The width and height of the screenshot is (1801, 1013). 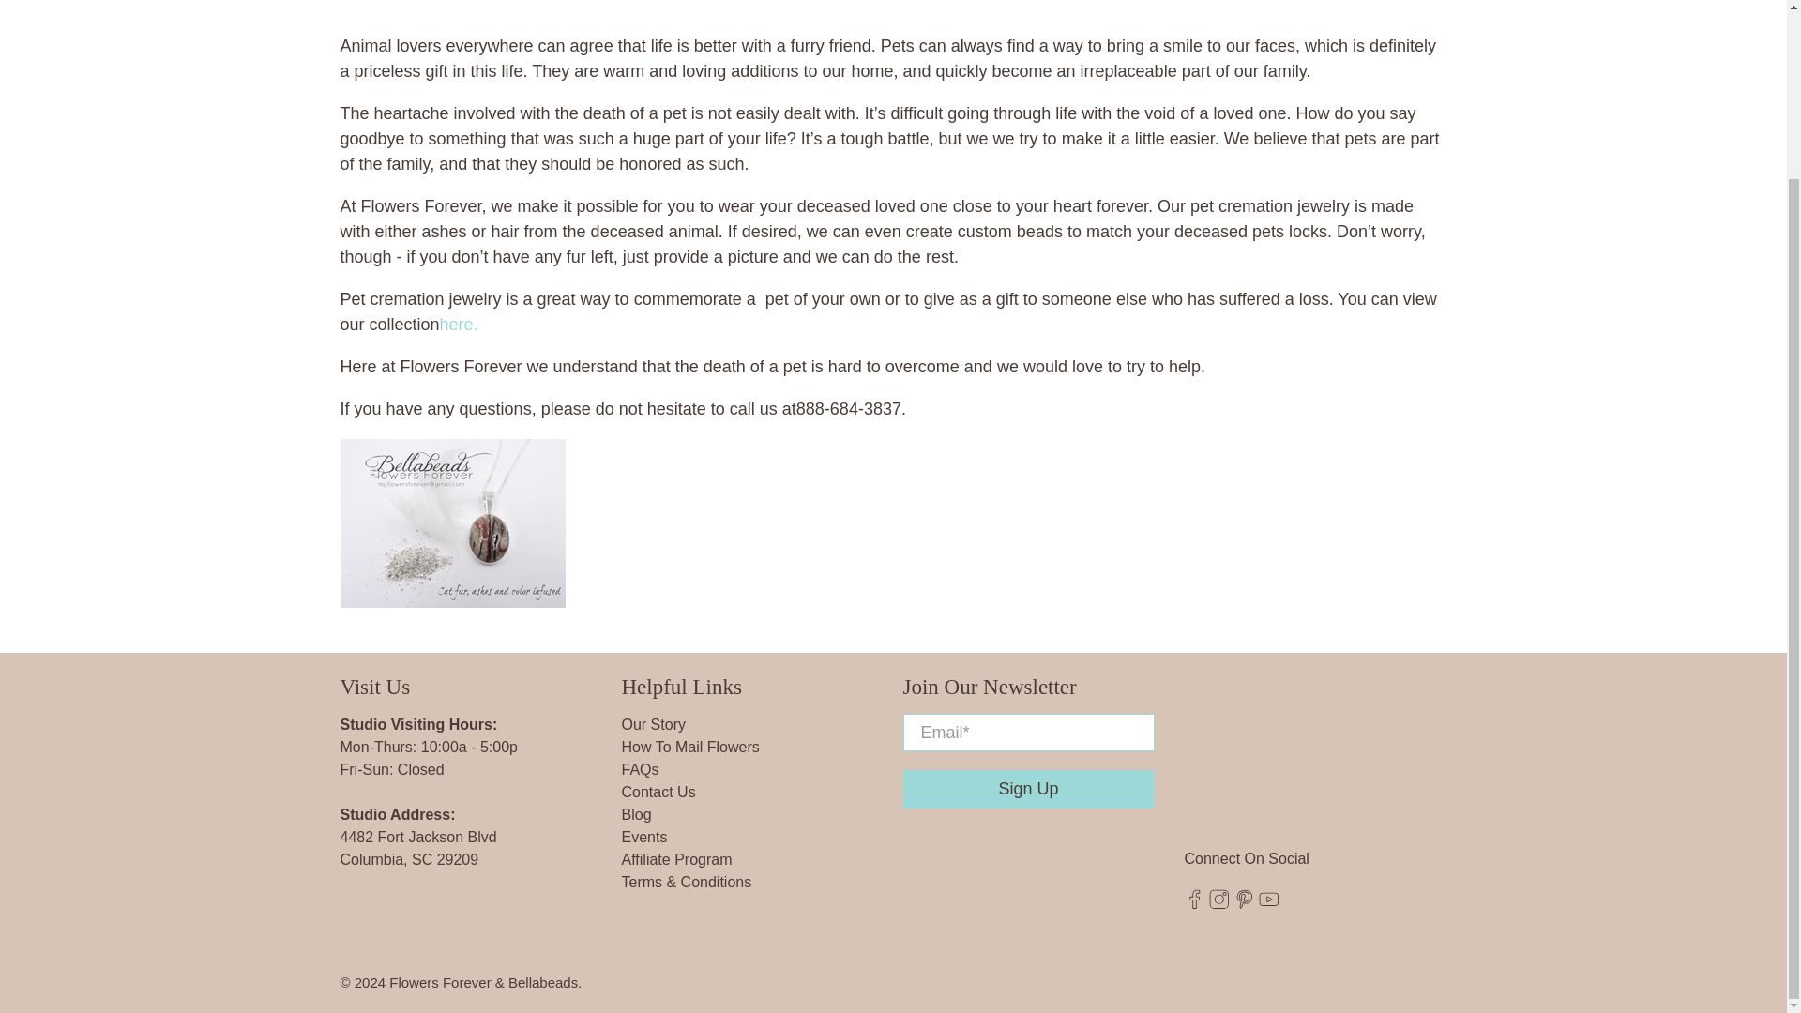 I want to click on here., so click(x=459, y=325).